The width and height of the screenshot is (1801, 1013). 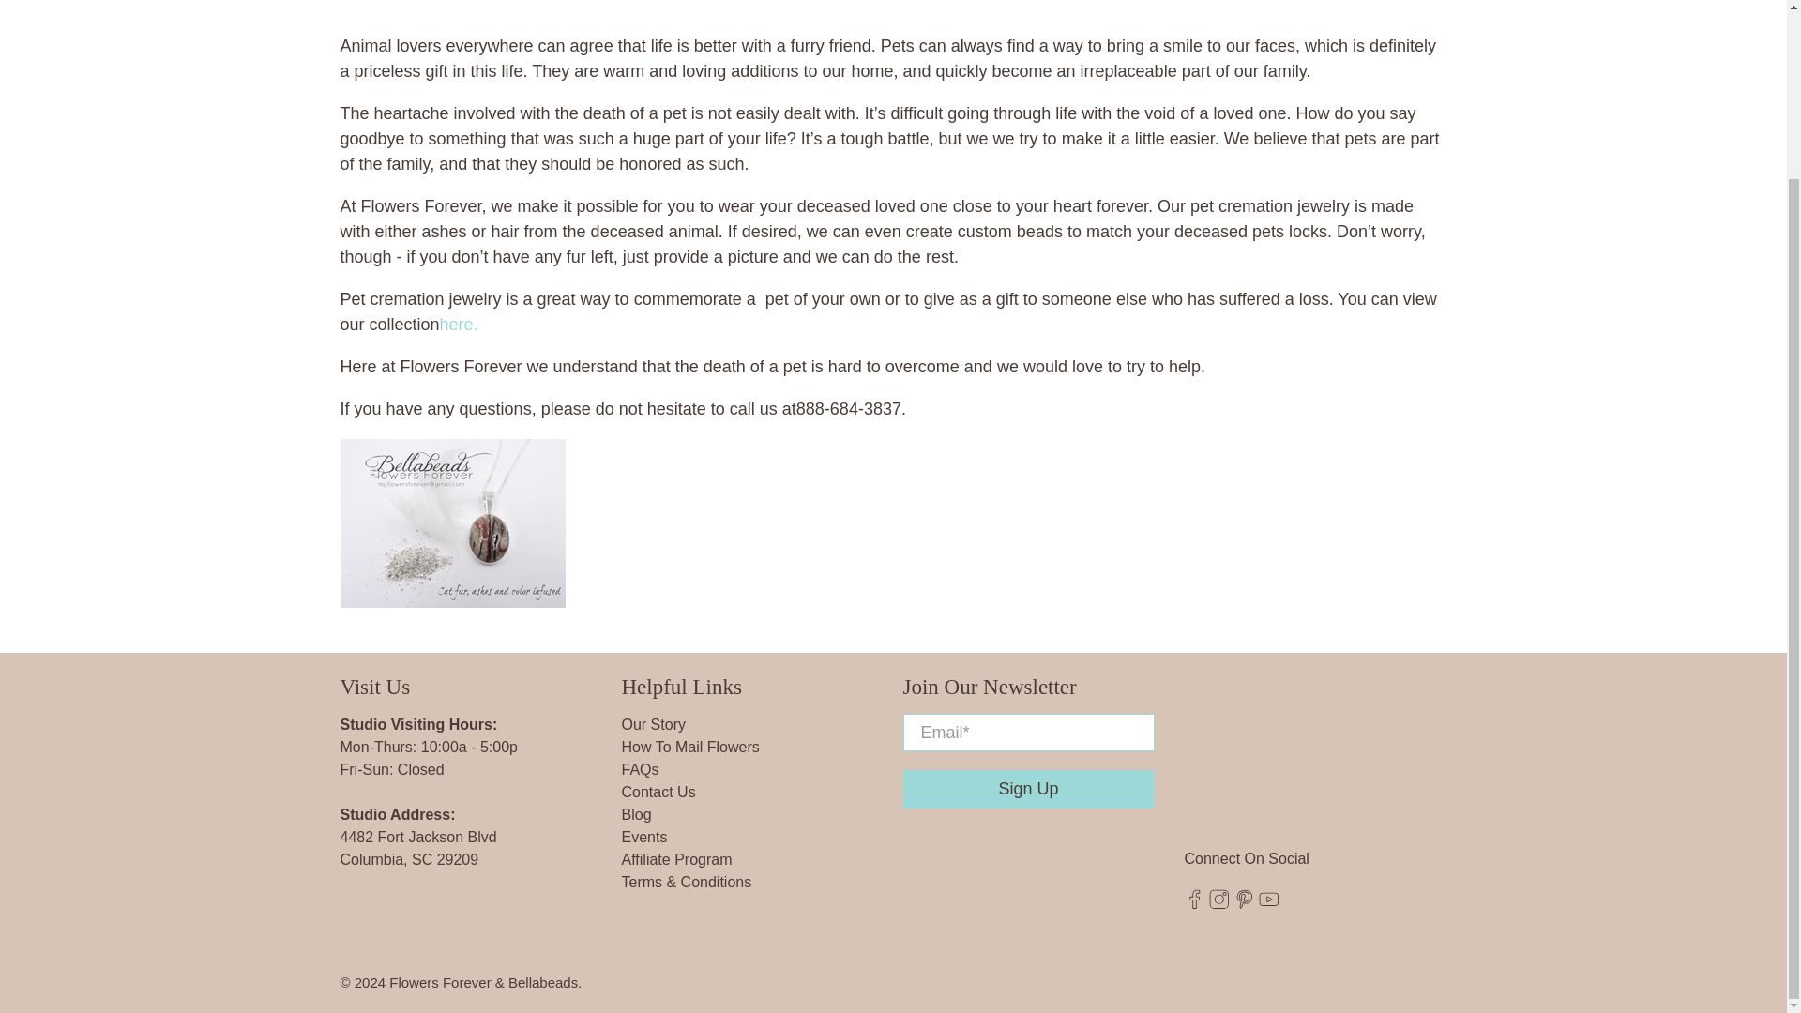 I want to click on here., so click(x=459, y=325).